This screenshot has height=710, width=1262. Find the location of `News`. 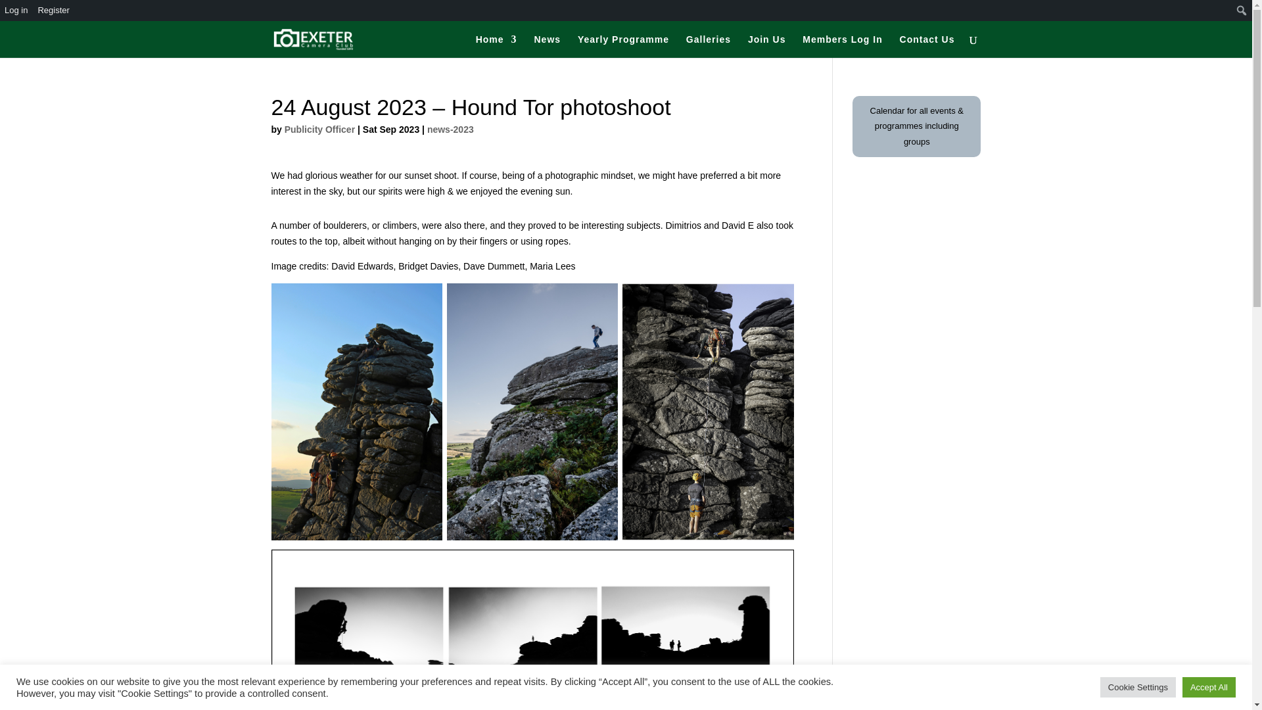

News is located at coordinates (547, 46).